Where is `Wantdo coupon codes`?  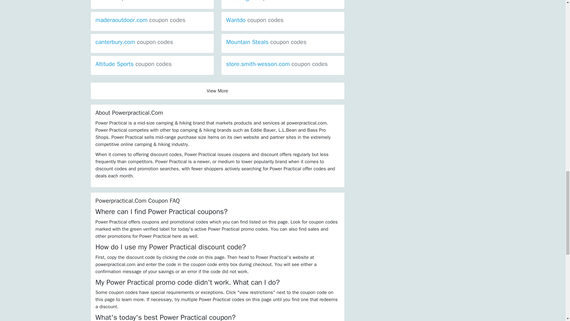 Wantdo coupon codes is located at coordinates (255, 20).